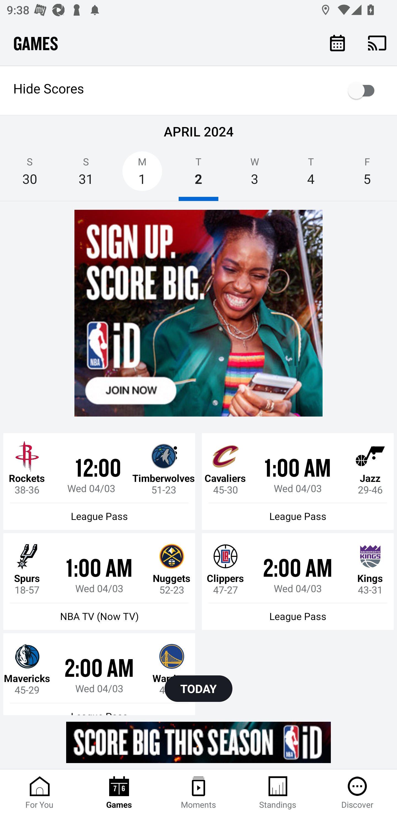  What do you see at coordinates (40, 793) in the screenshot?
I see `For You` at bounding box center [40, 793].